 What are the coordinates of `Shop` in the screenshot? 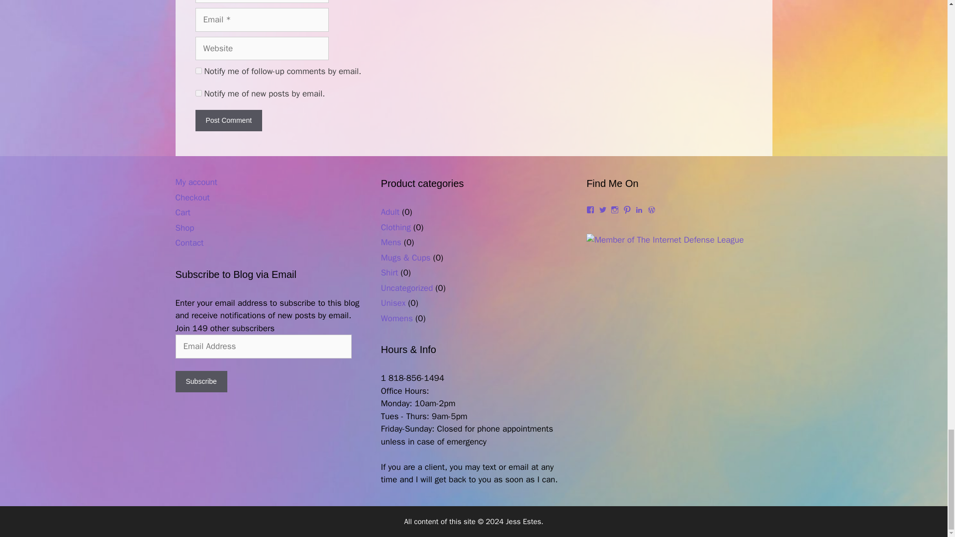 It's located at (184, 228).